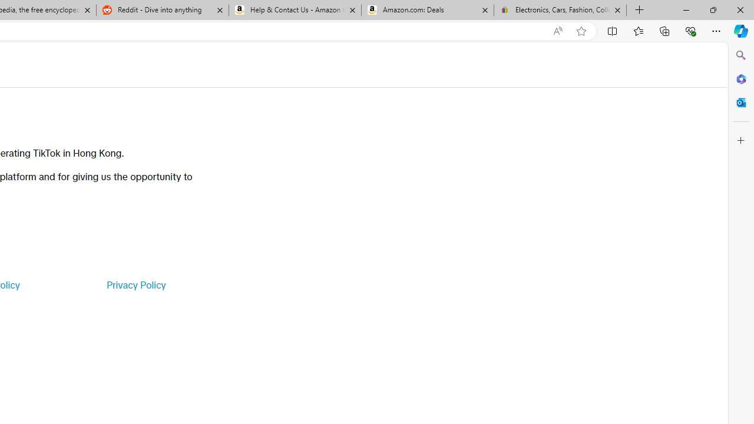  Describe the element at coordinates (135, 285) in the screenshot. I see `Privacy Policy` at that location.